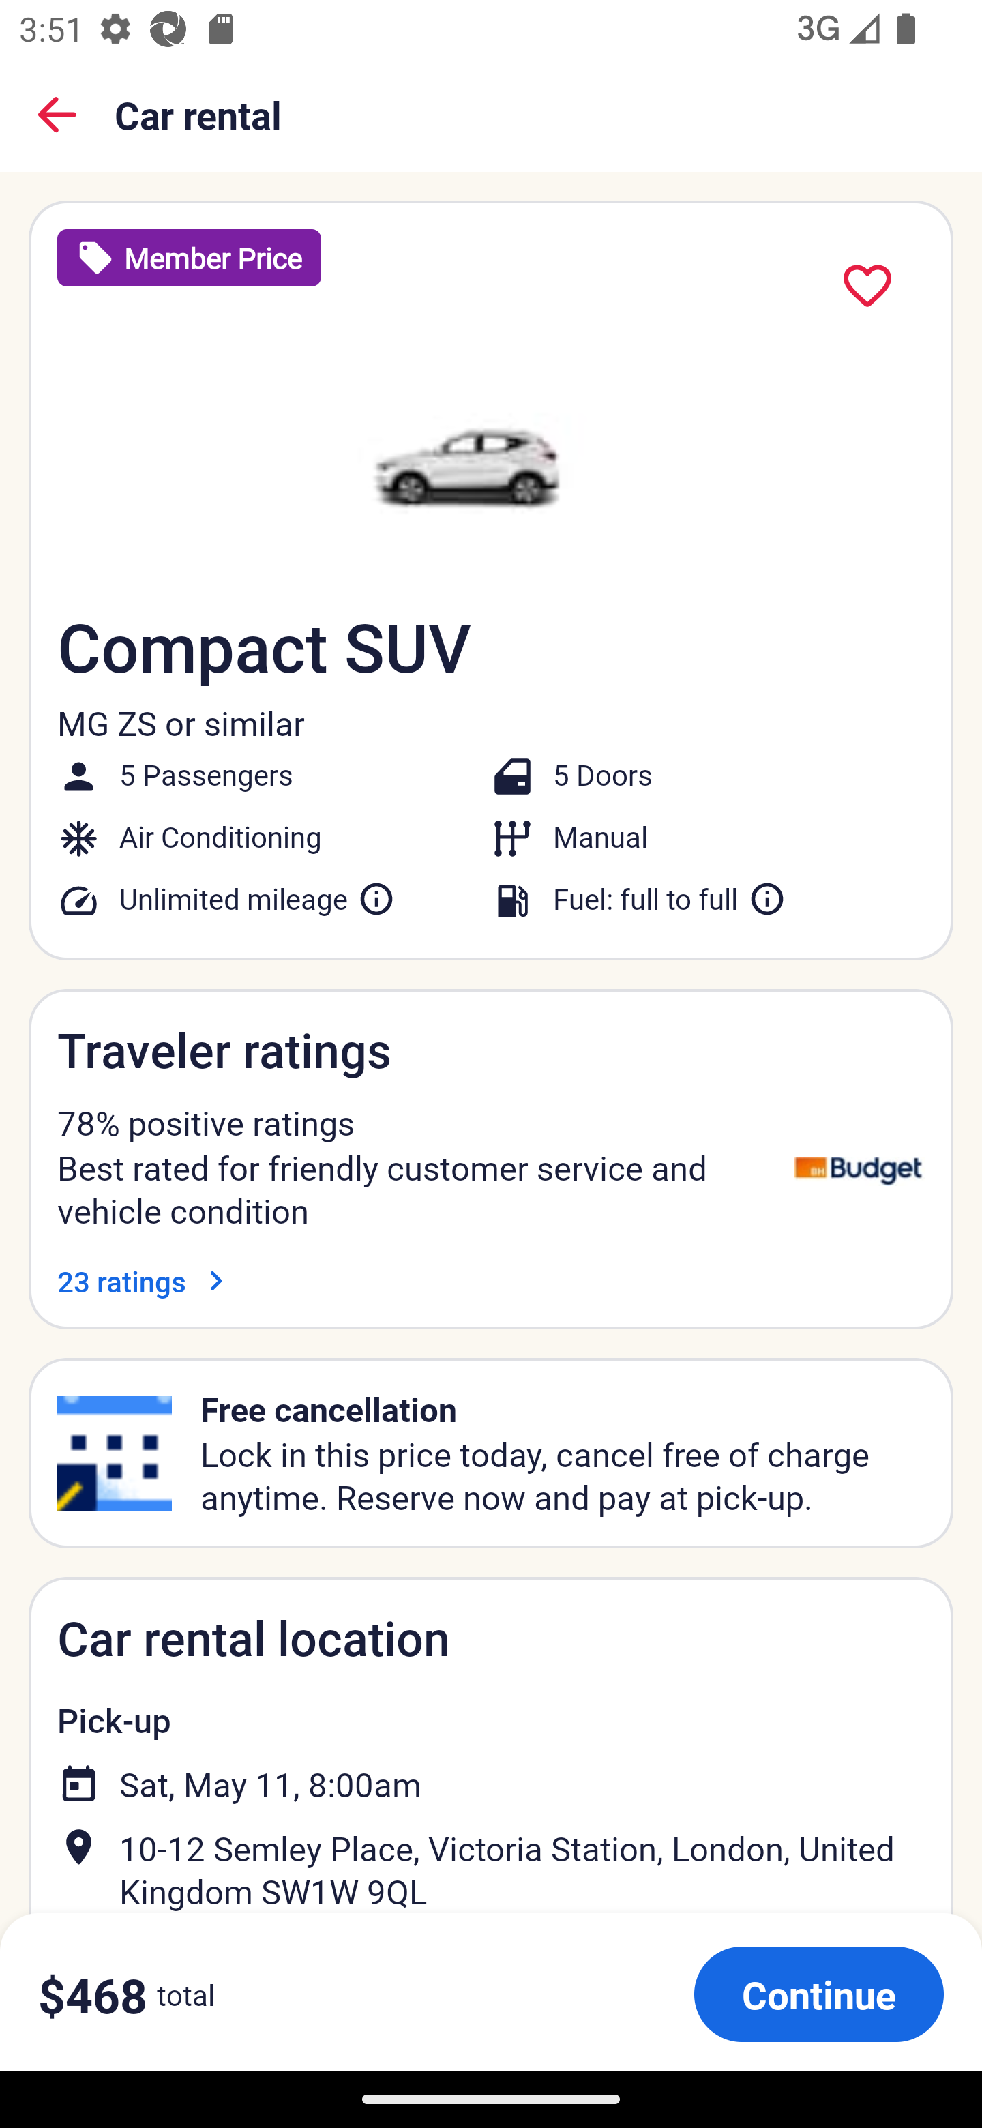  What do you see at coordinates (867, 286) in the screenshot?
I see `Save Compact SUV from Budget to a trip` at bounding box center [867, 286].